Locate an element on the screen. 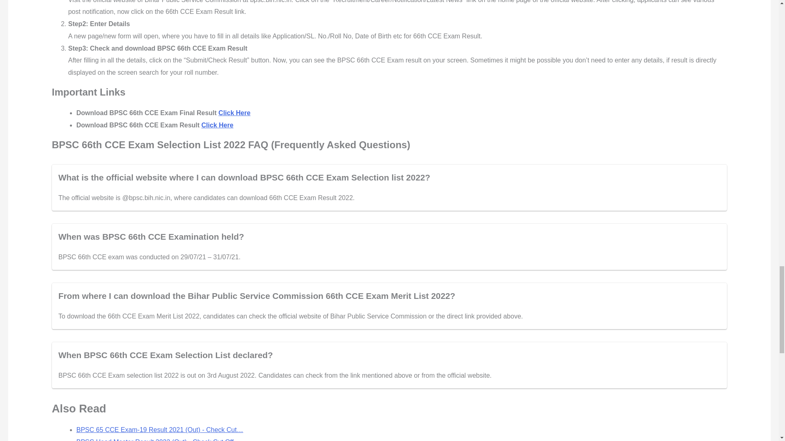  Click Here is located at coordinates (234, 113).